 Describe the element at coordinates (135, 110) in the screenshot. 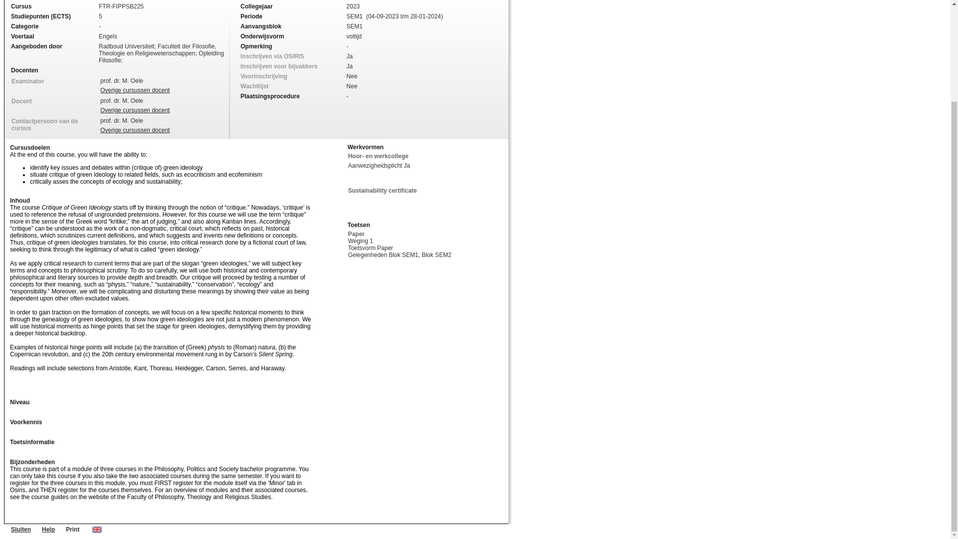

I see `Overige cursussen docent` at that location.